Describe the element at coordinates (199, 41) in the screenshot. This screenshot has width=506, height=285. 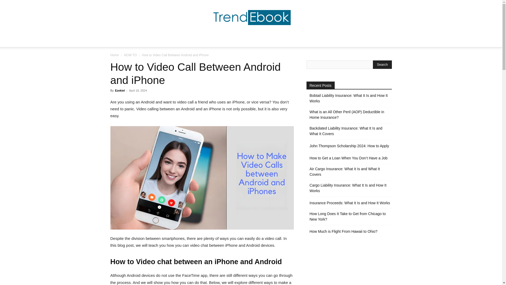
I see `TECH` at that location.